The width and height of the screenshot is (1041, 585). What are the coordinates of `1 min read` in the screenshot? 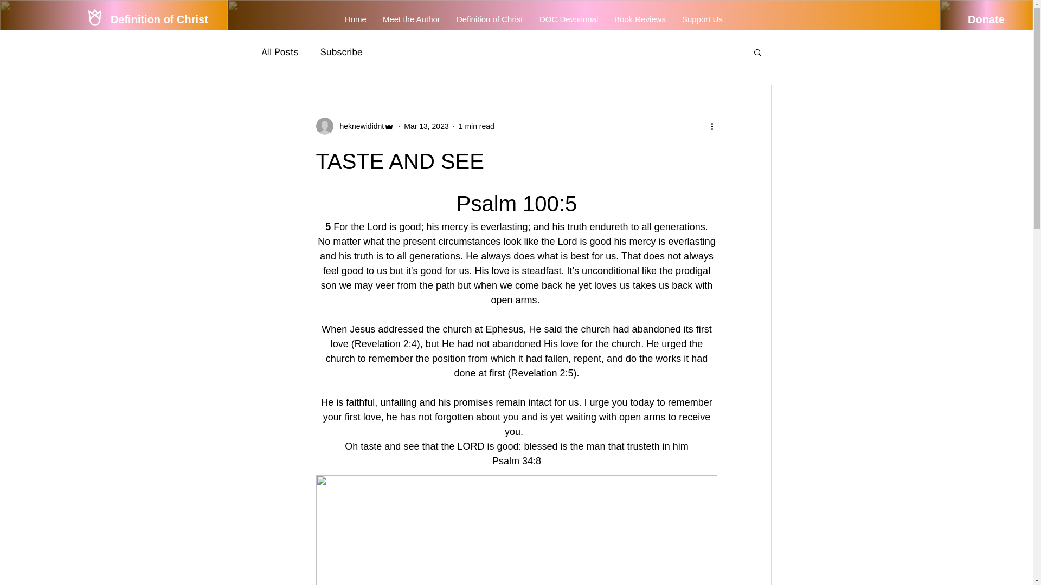 It's located at (477, 125).